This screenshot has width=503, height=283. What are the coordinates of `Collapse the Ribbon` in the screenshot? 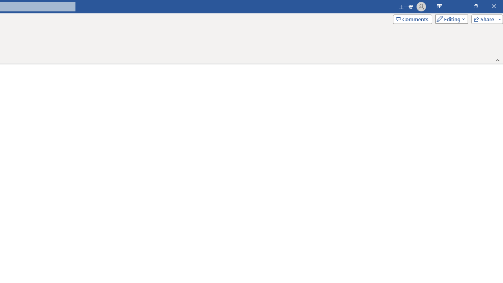 It's located at (498, 60).